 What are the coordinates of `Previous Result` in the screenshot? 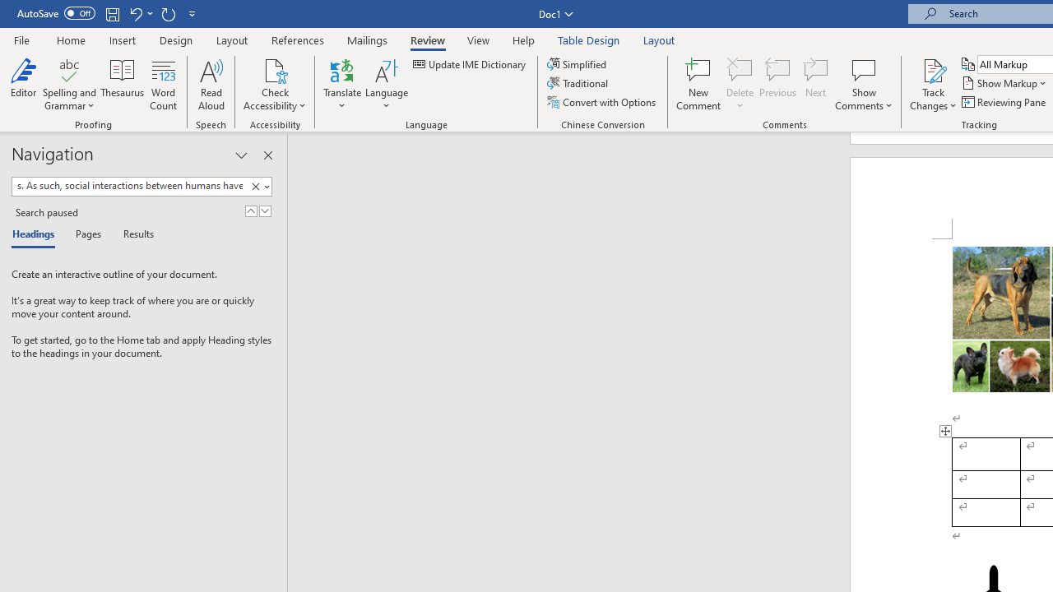 It's located at (250, 210).